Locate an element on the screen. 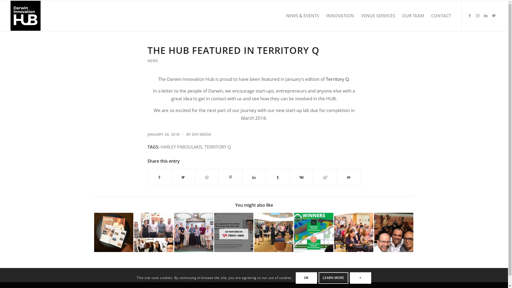  CONTACT is located at coordinates (441, 16).